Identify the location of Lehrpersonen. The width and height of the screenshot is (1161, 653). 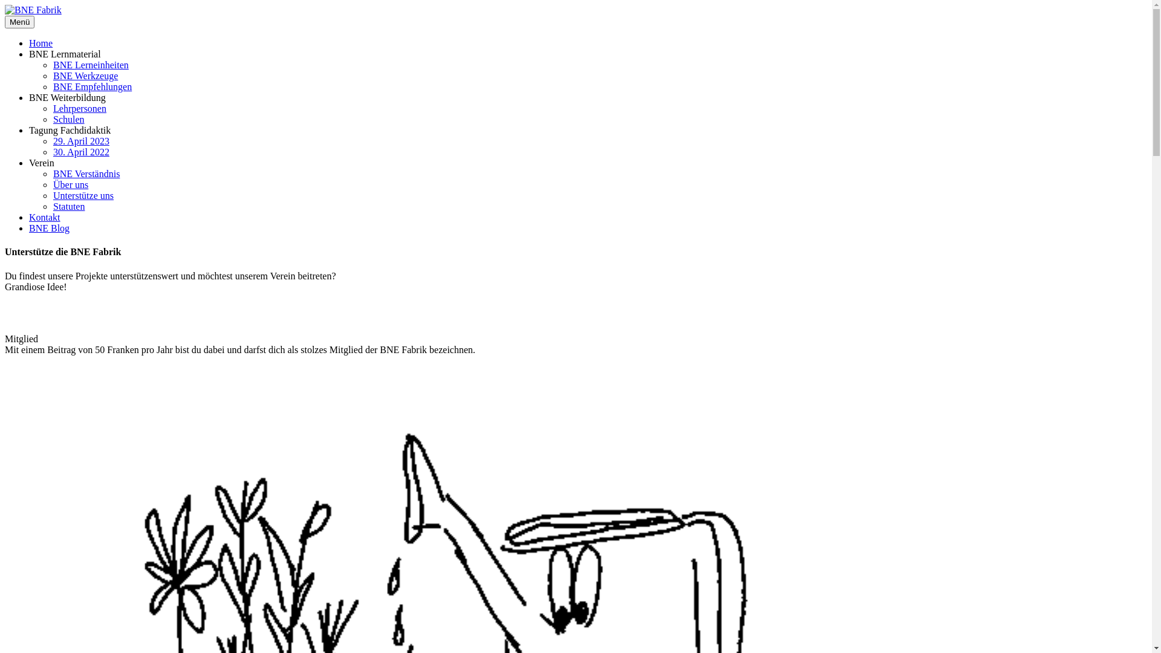
(80, 109).